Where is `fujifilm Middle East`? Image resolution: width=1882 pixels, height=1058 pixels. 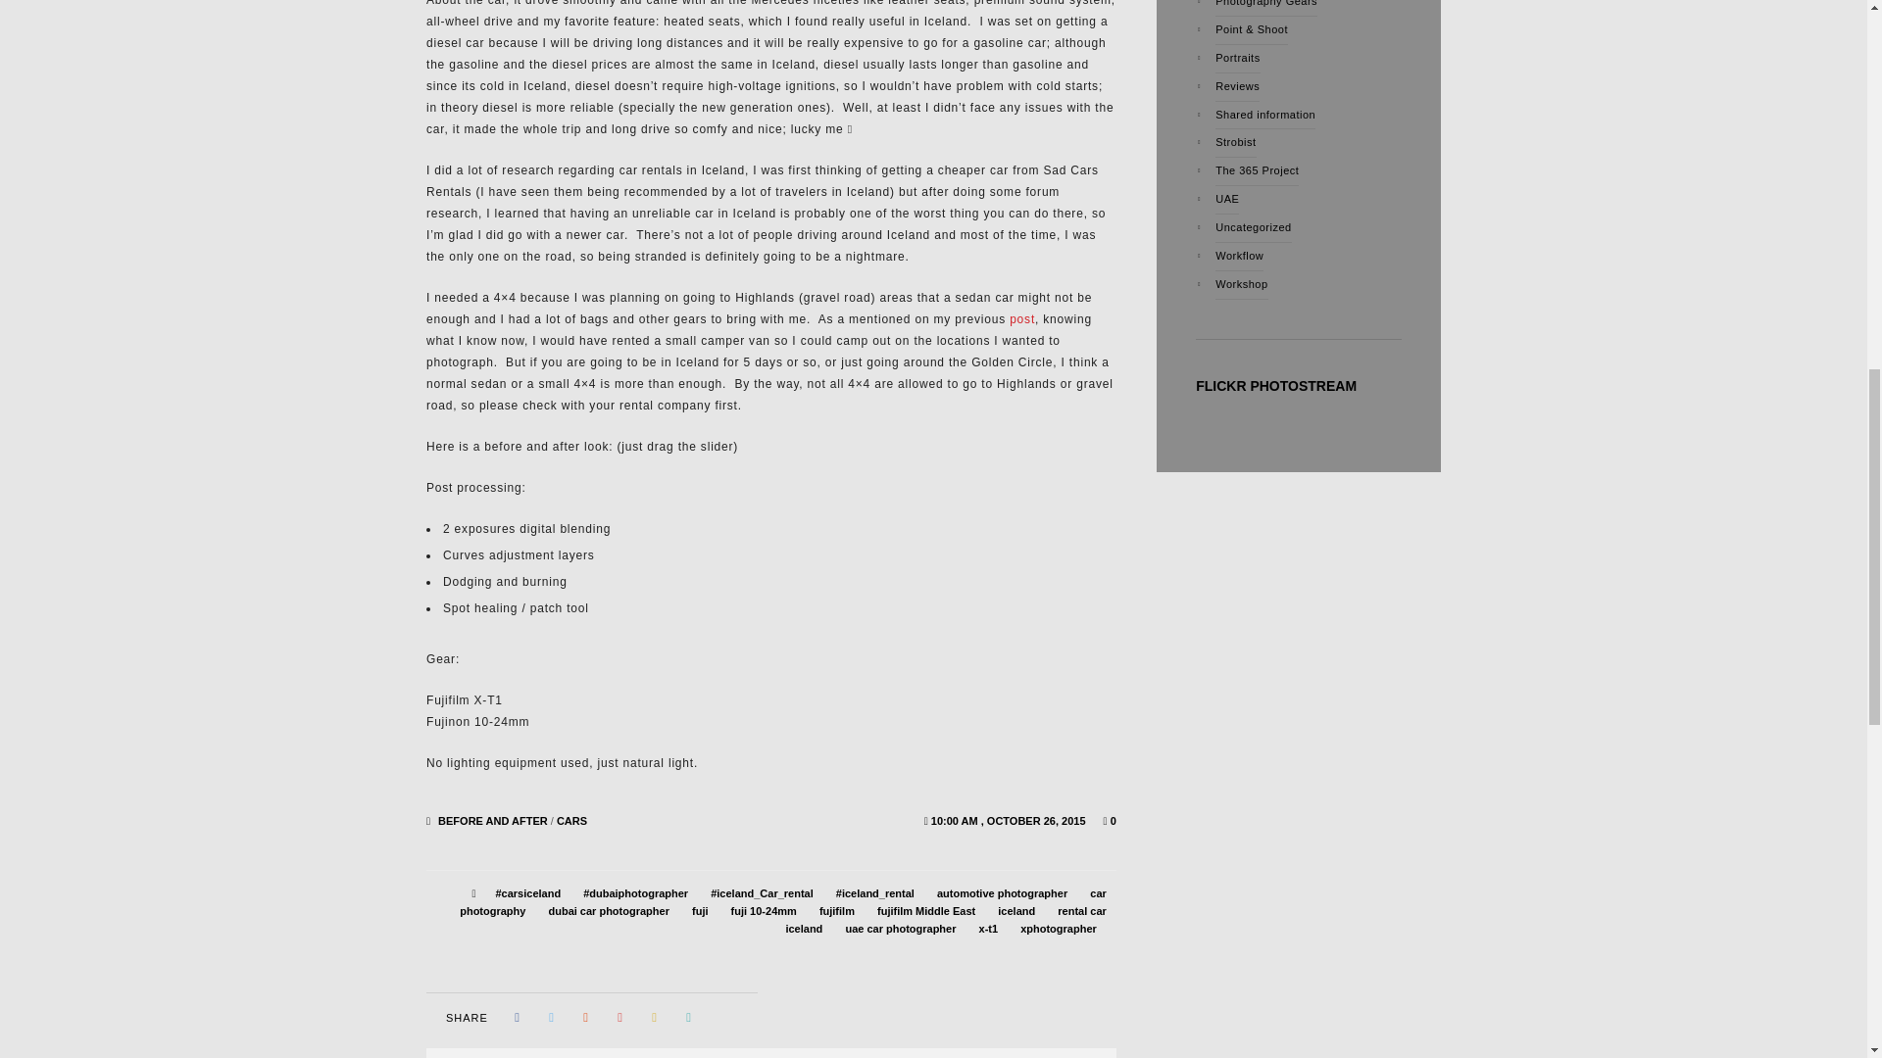
fujifilm Middle East is located at coordinates (925, 911).